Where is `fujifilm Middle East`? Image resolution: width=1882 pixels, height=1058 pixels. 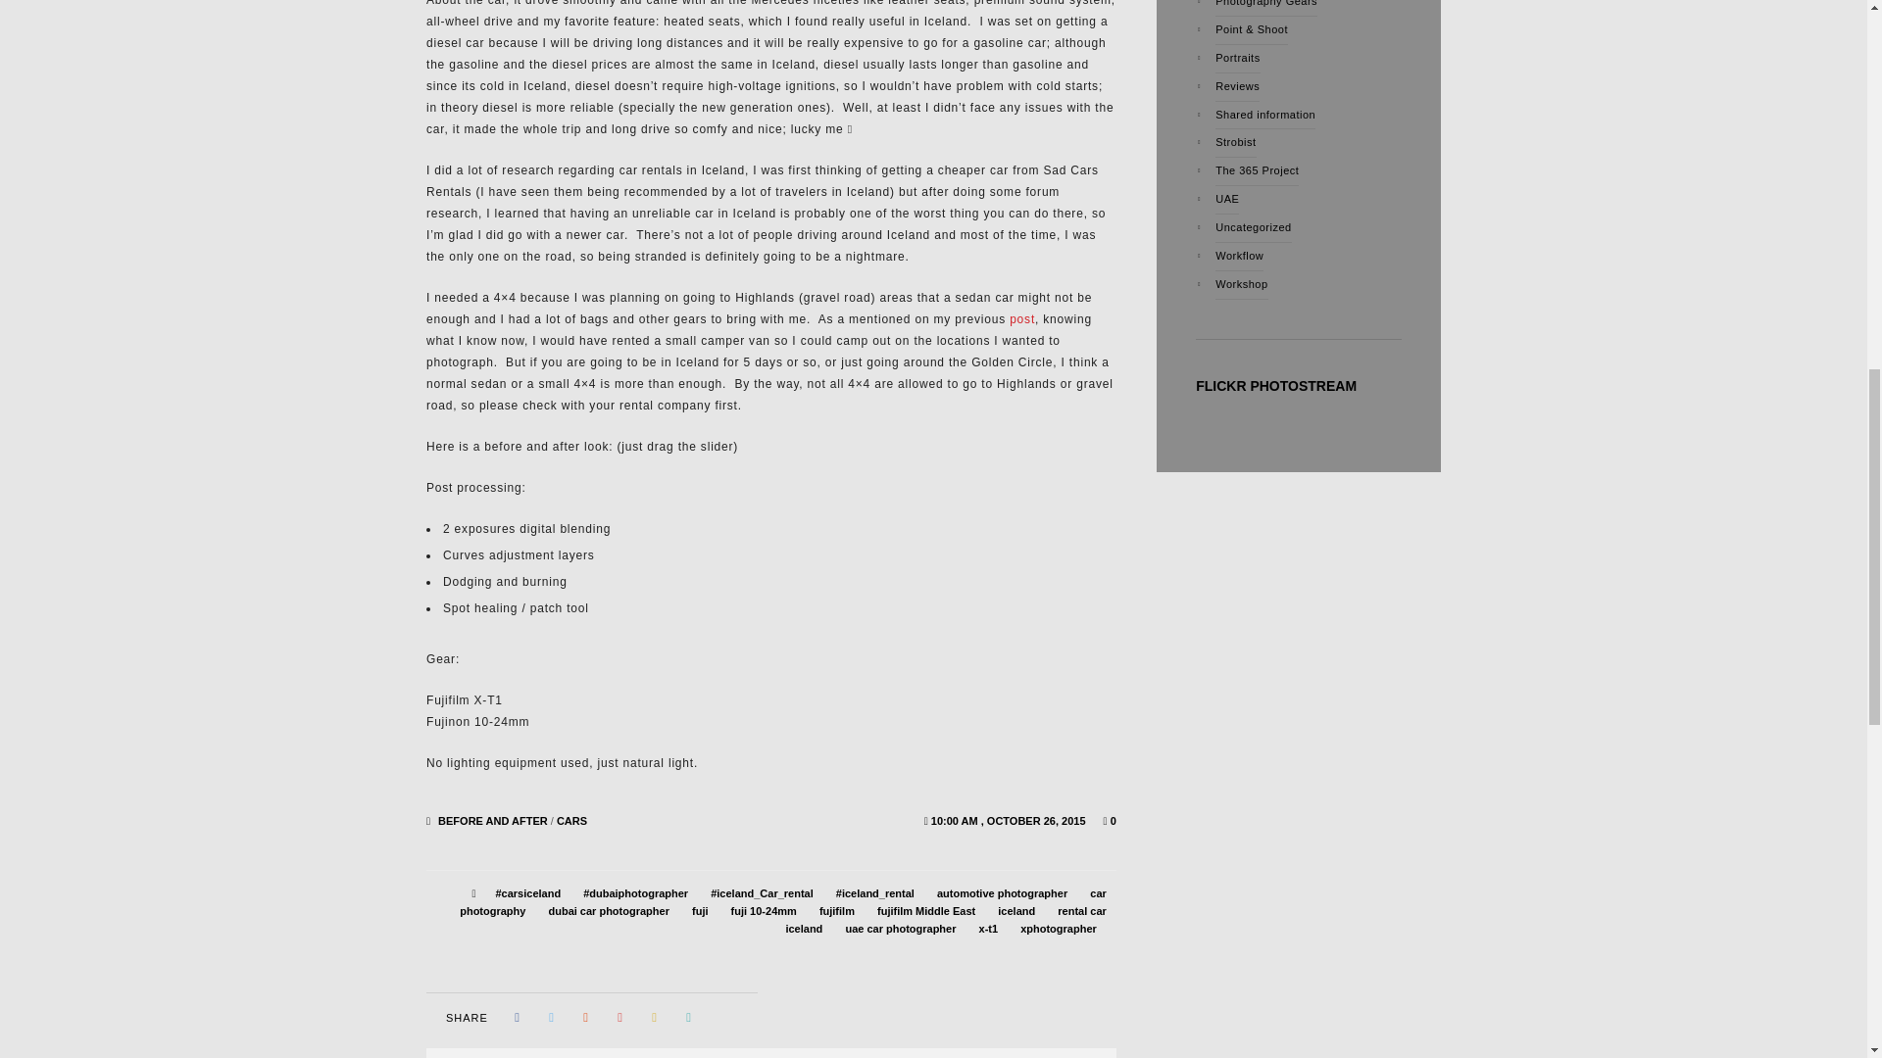
fujifilm Middle East is located at coordinates (925, 911).